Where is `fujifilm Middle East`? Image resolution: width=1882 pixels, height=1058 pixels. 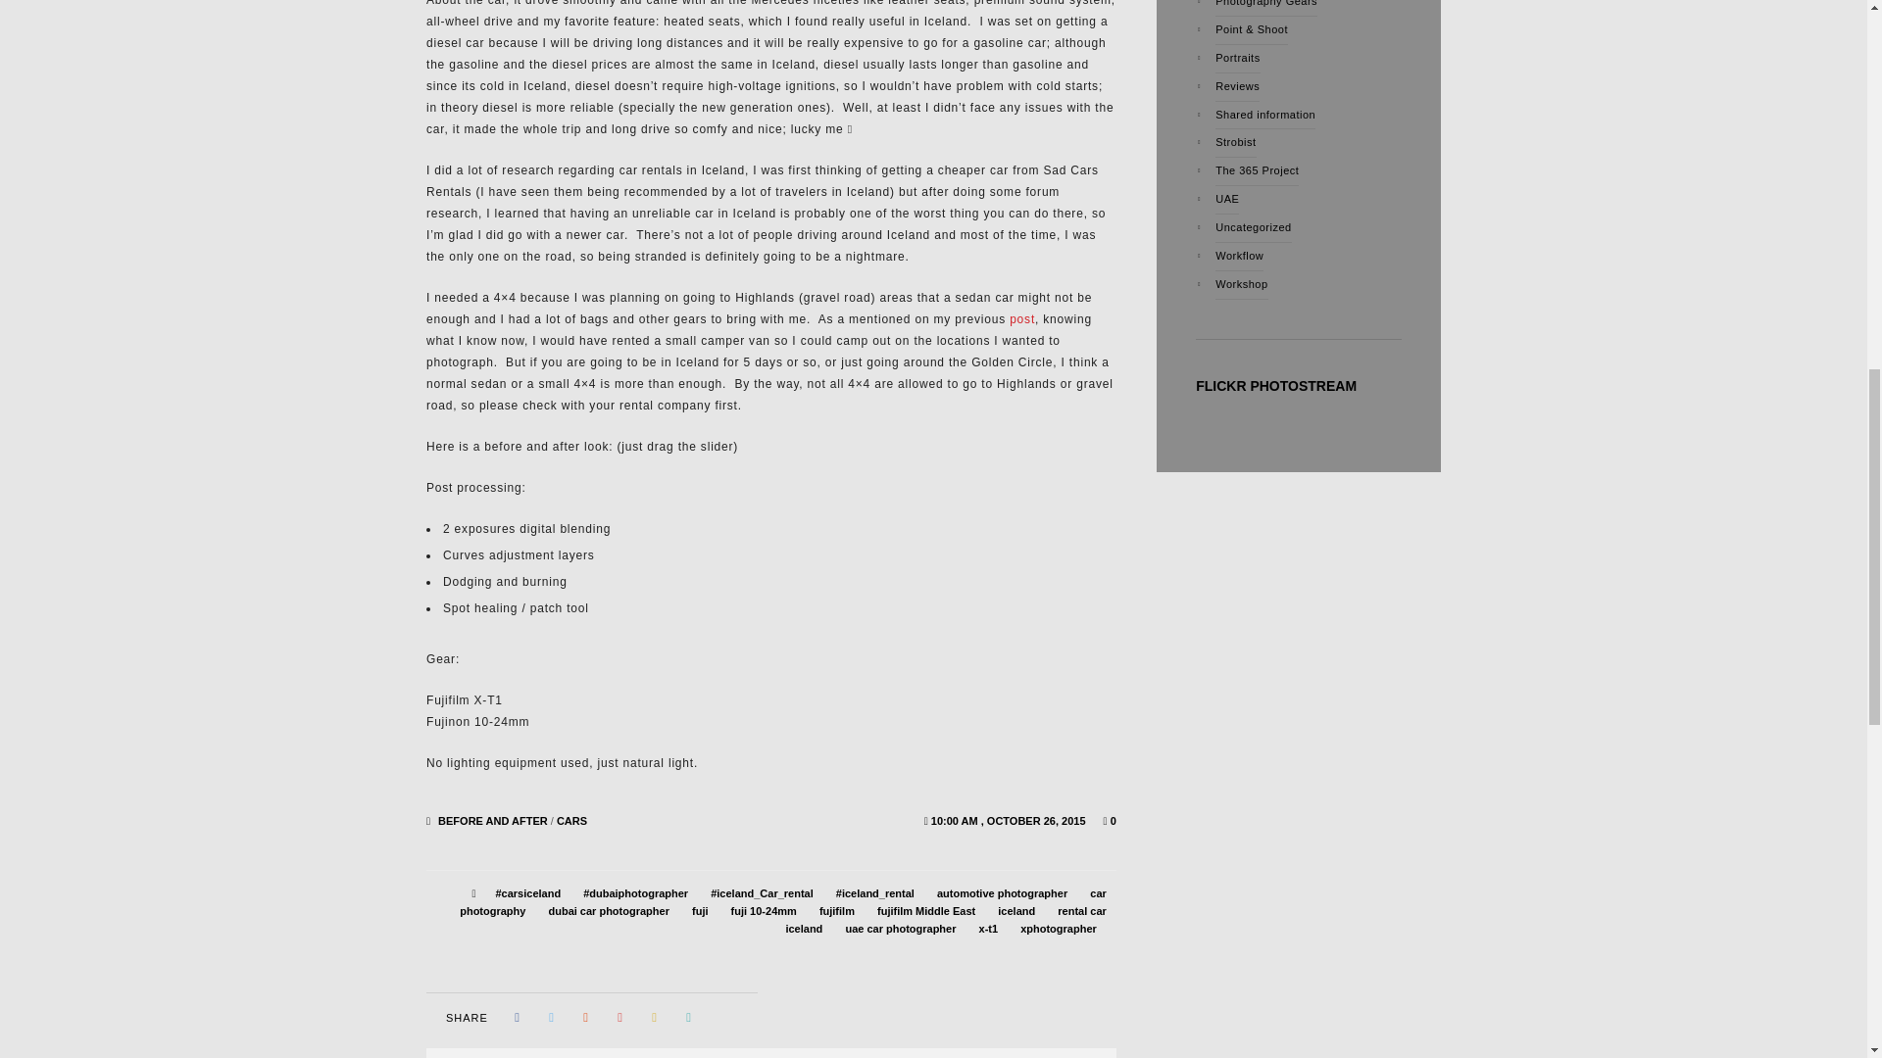
fujifilm Middle East is located at coordinates (925, 911).